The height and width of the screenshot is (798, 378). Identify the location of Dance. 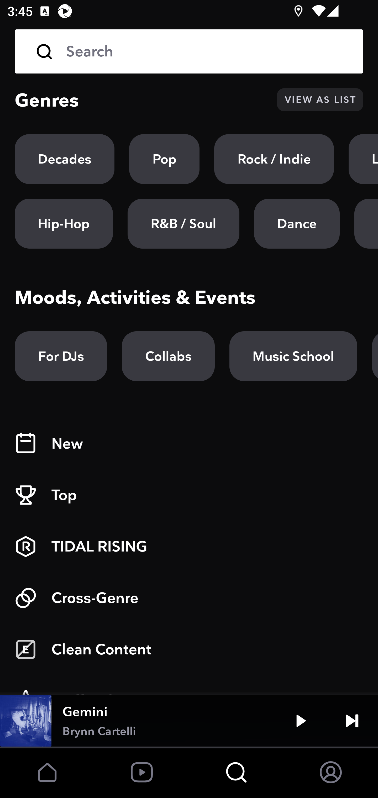
(297, 224).